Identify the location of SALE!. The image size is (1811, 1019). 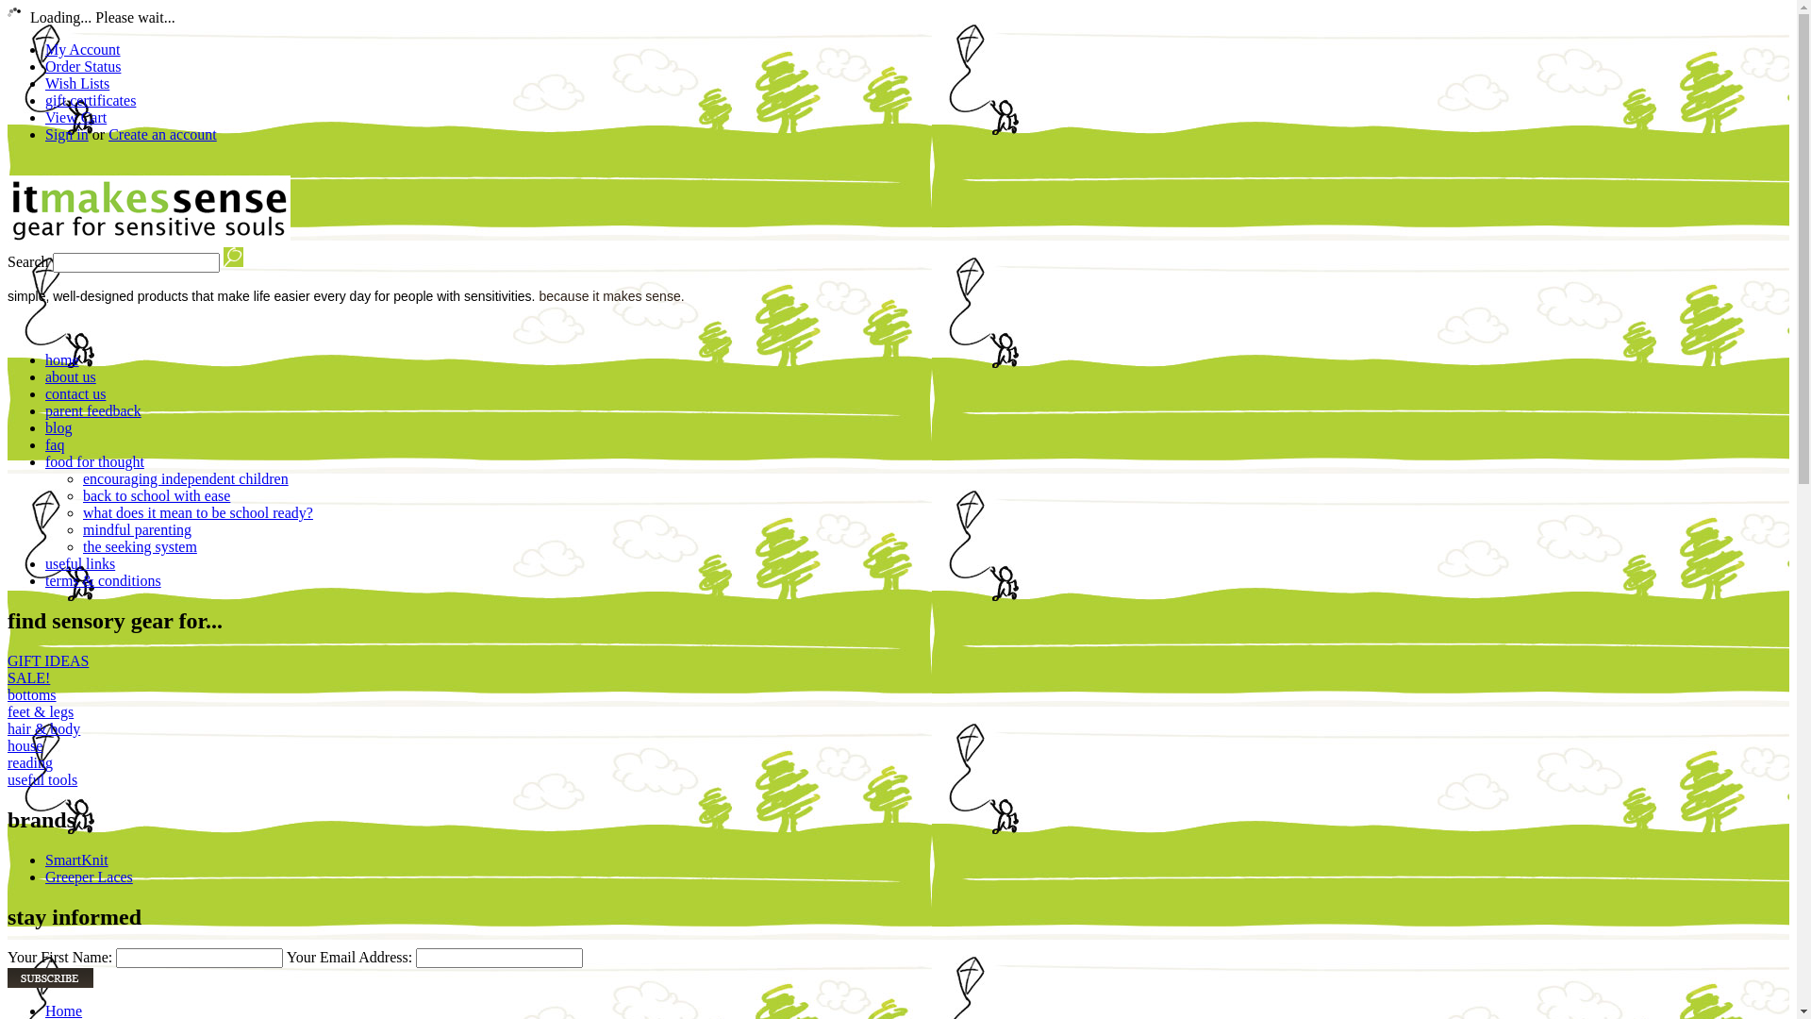
(83, 678).